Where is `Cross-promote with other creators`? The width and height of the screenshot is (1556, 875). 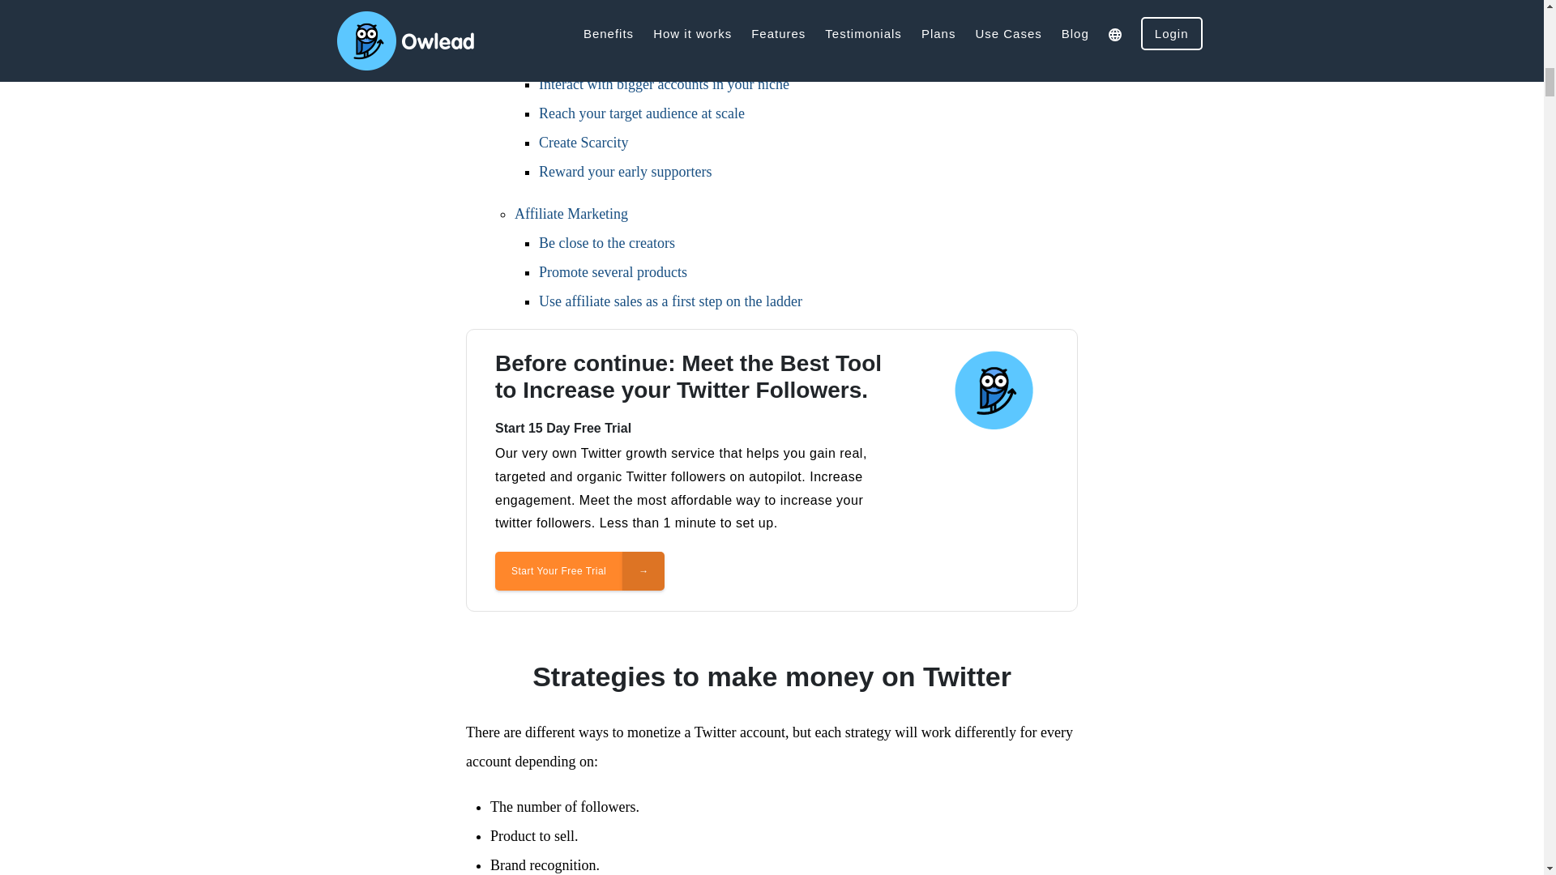 Cross-promote with other creators is located at coordinates (638, 55).